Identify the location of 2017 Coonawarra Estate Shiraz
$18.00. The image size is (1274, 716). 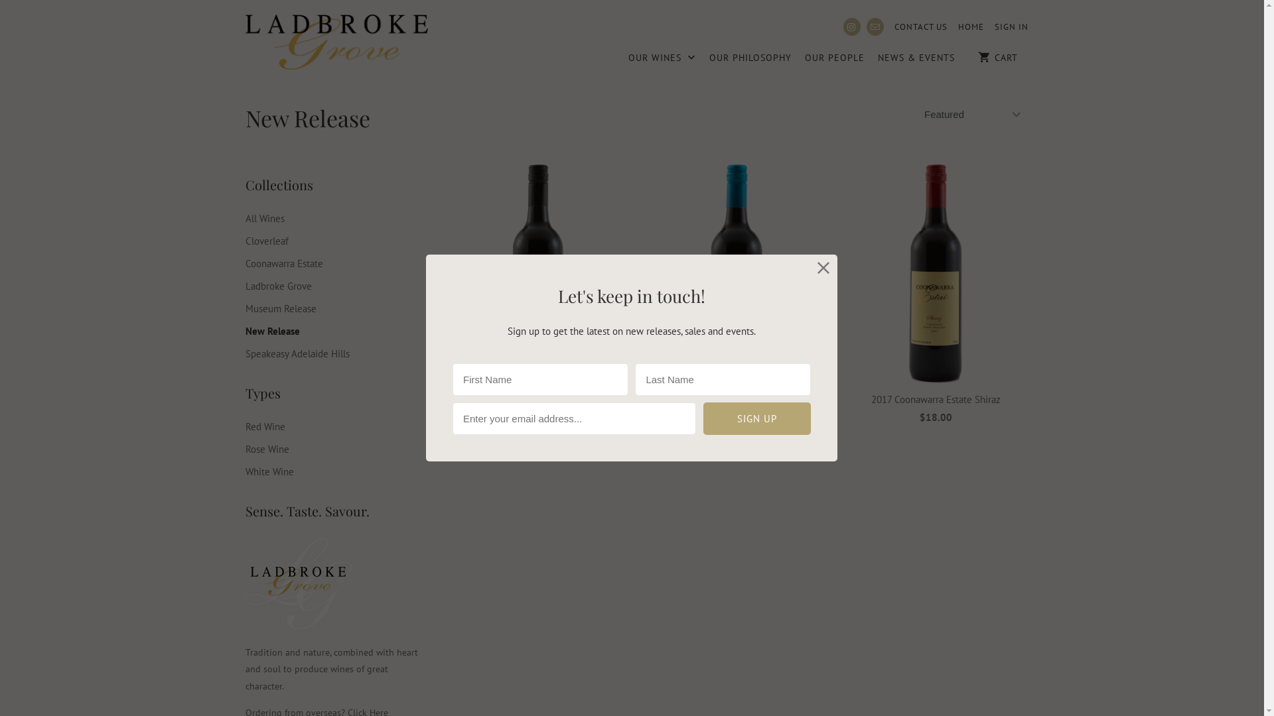
(936, 298).